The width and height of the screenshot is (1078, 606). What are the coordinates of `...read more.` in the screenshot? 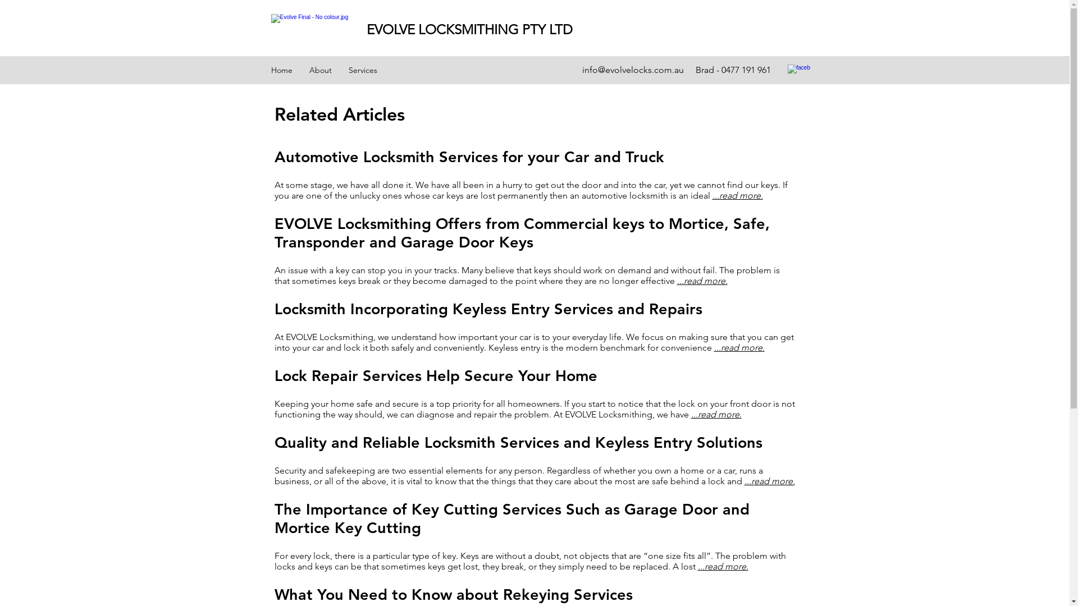 It's located at (739, 348).